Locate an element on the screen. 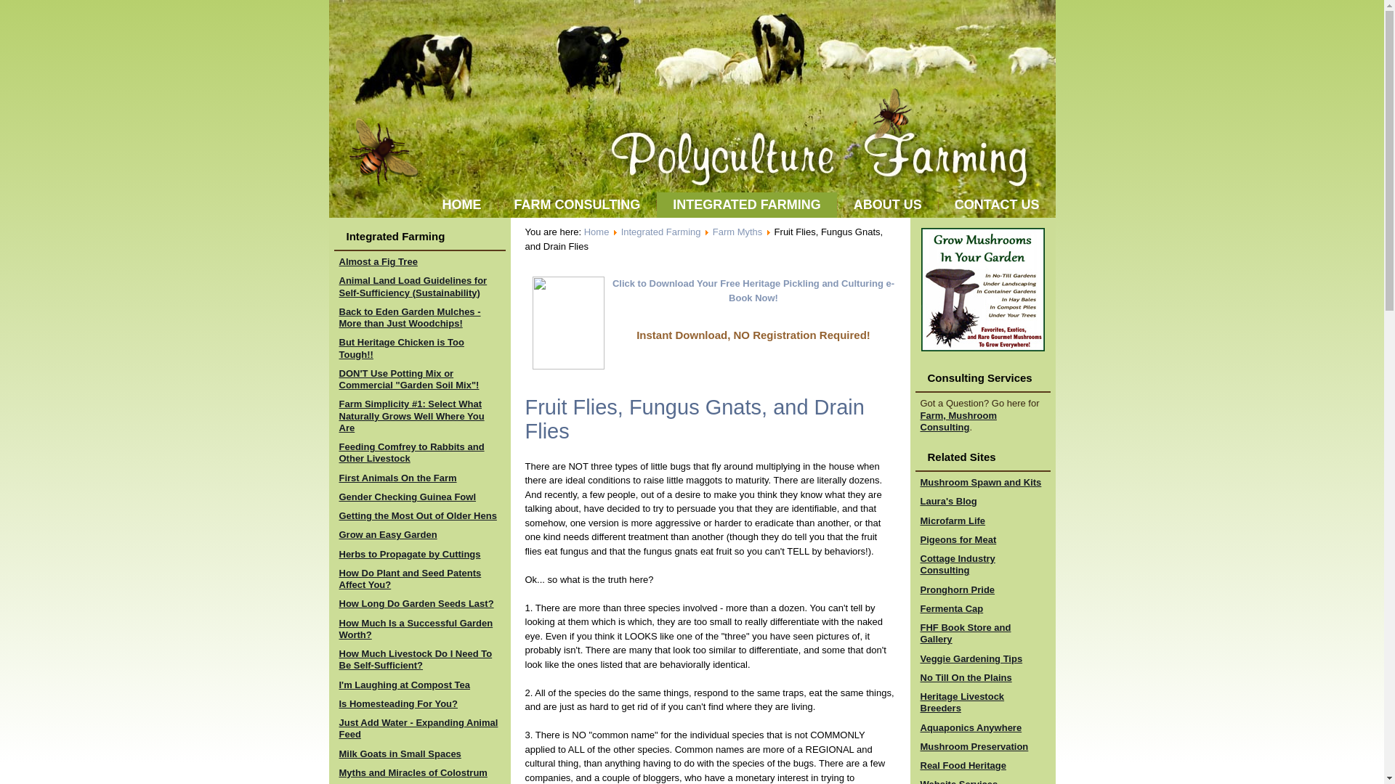 This screenshot has height=784, width=1395. Herbs to Propagate by Cuttings is located at coordinates (409, 555).